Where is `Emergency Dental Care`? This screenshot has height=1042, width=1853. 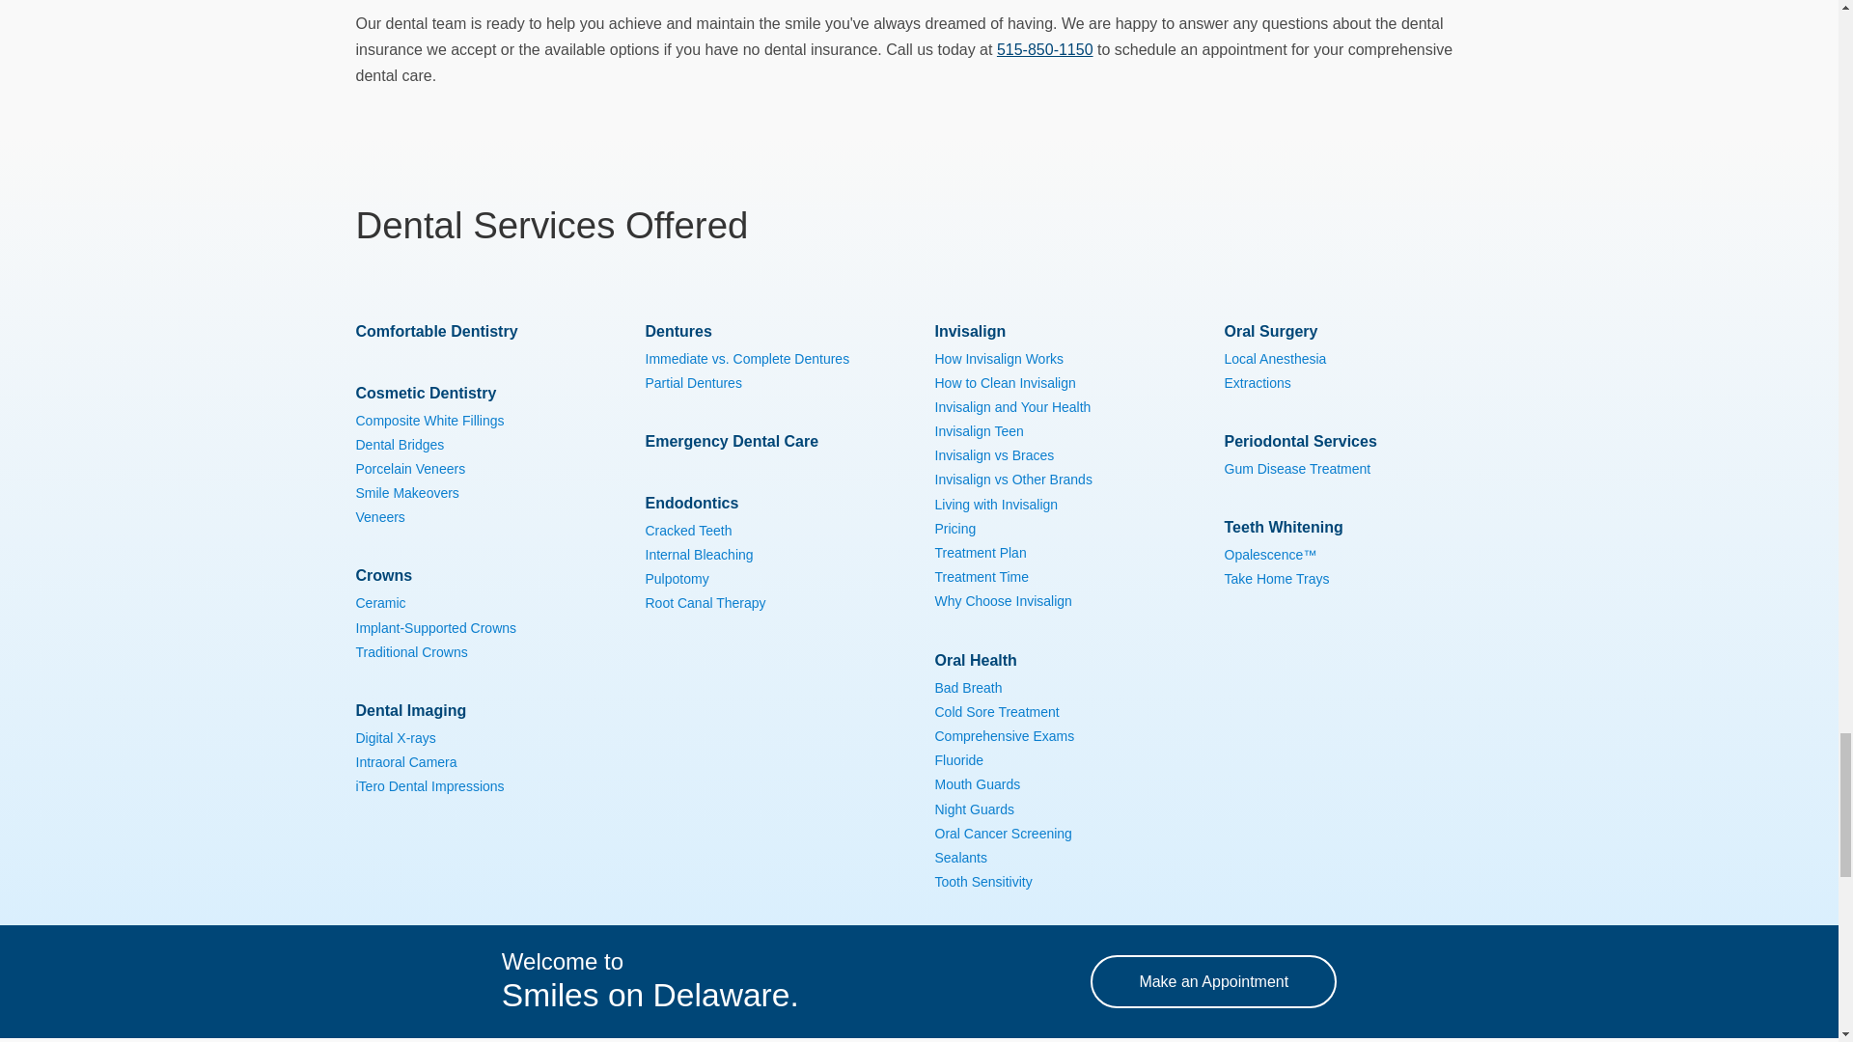
Emergency Dental Care is located at coordinates (732, 441).